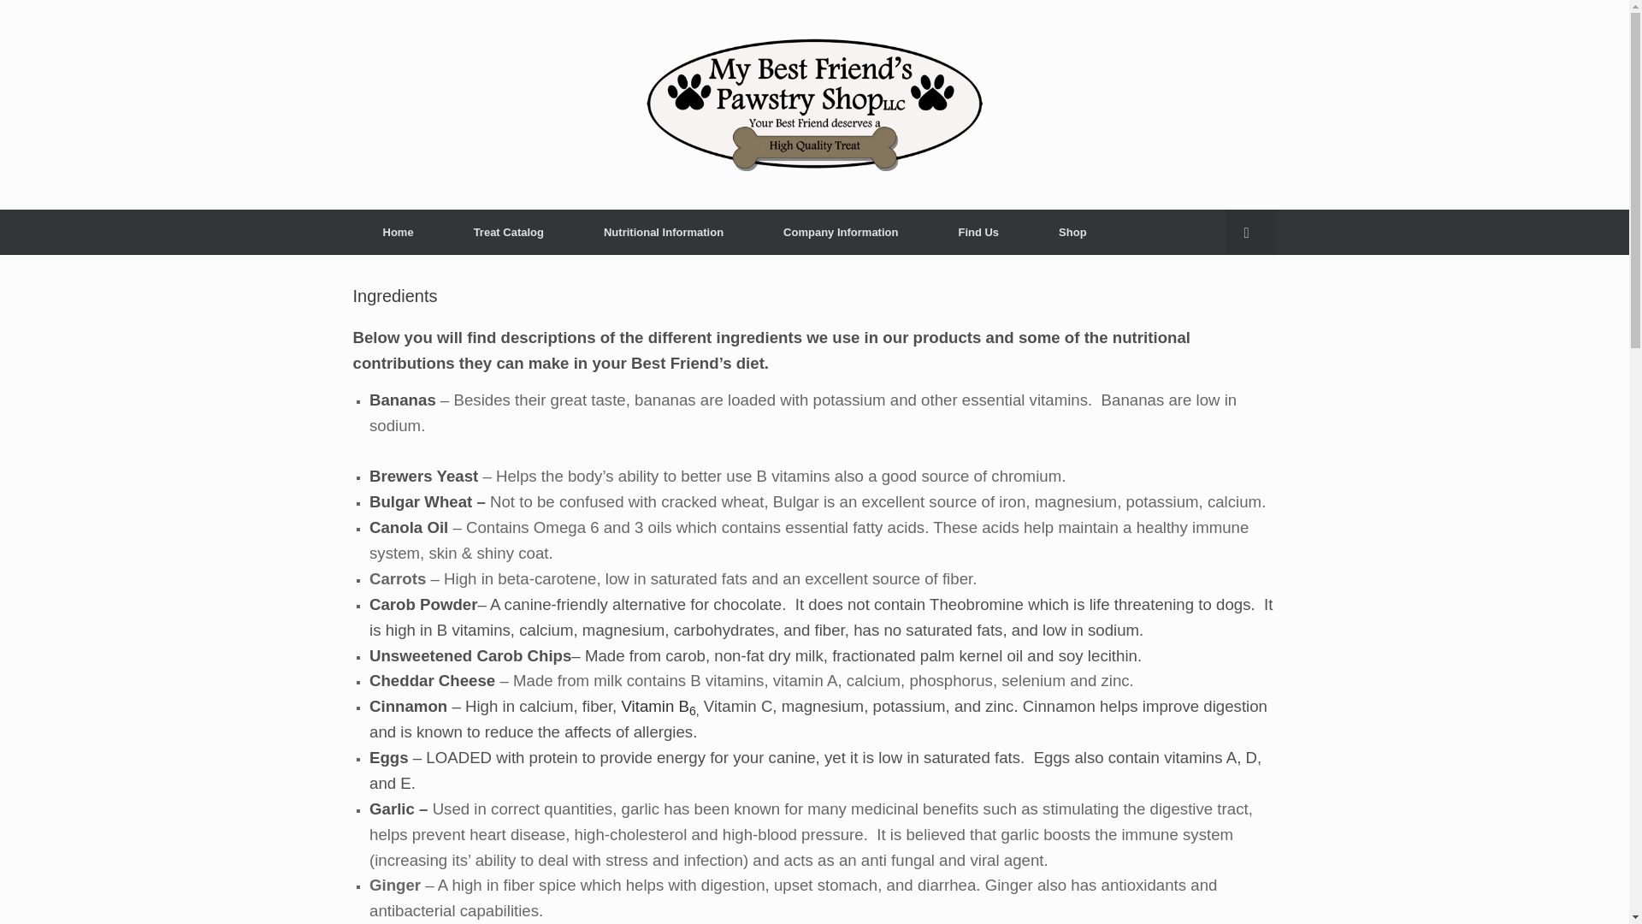 The width and height of the screenshot is (1642, 924). Describe the element at coordinates (664, 233) in the screenshot. I see `Nutritional Information` at that location.